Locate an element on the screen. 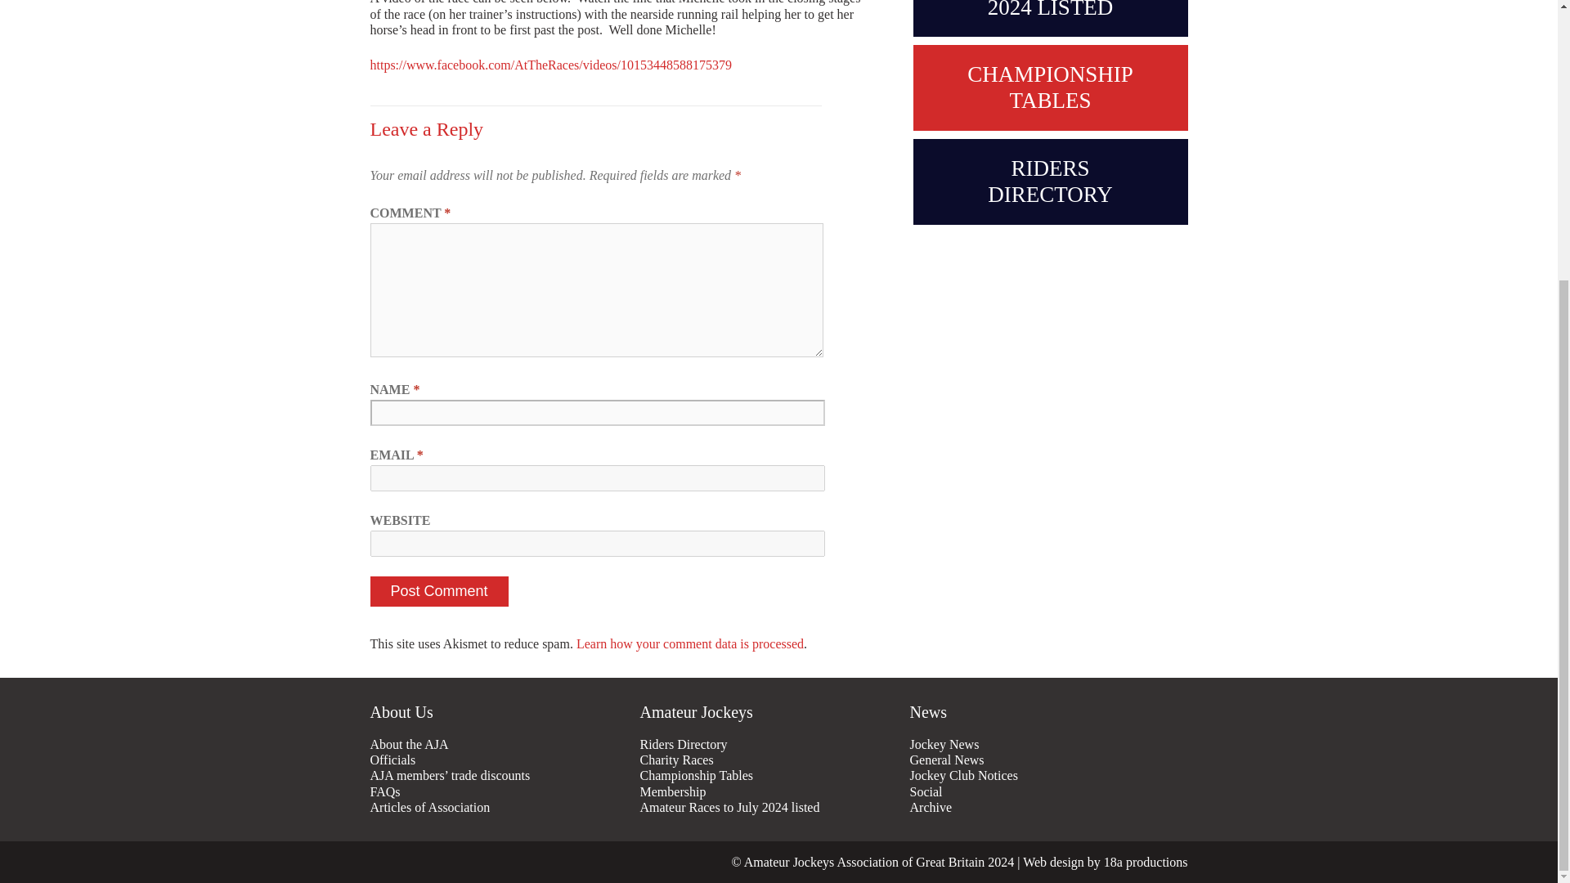 The width and height of the screenshot is (1570, 883). General News is located at coordinates (1040, 760).